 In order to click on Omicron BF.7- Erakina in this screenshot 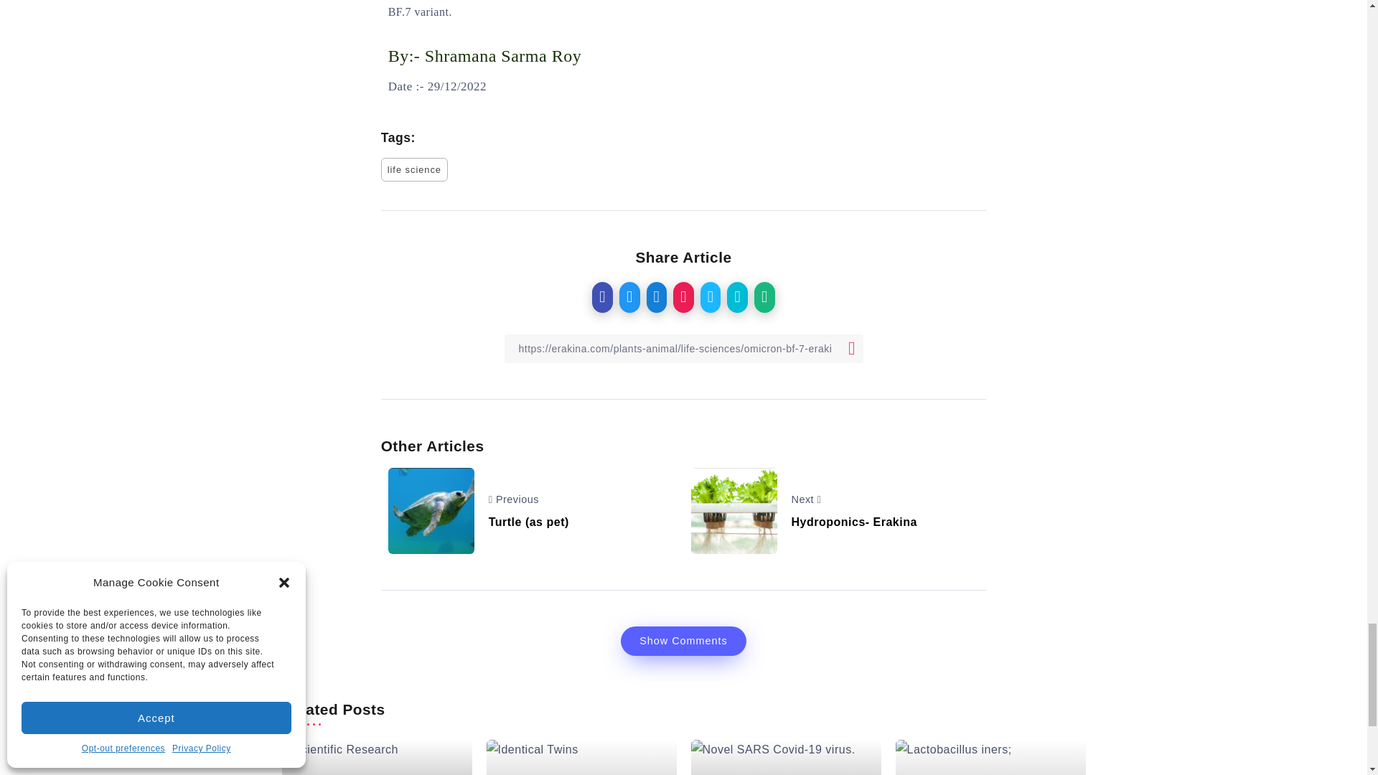, I will do `click(431, 511)`.